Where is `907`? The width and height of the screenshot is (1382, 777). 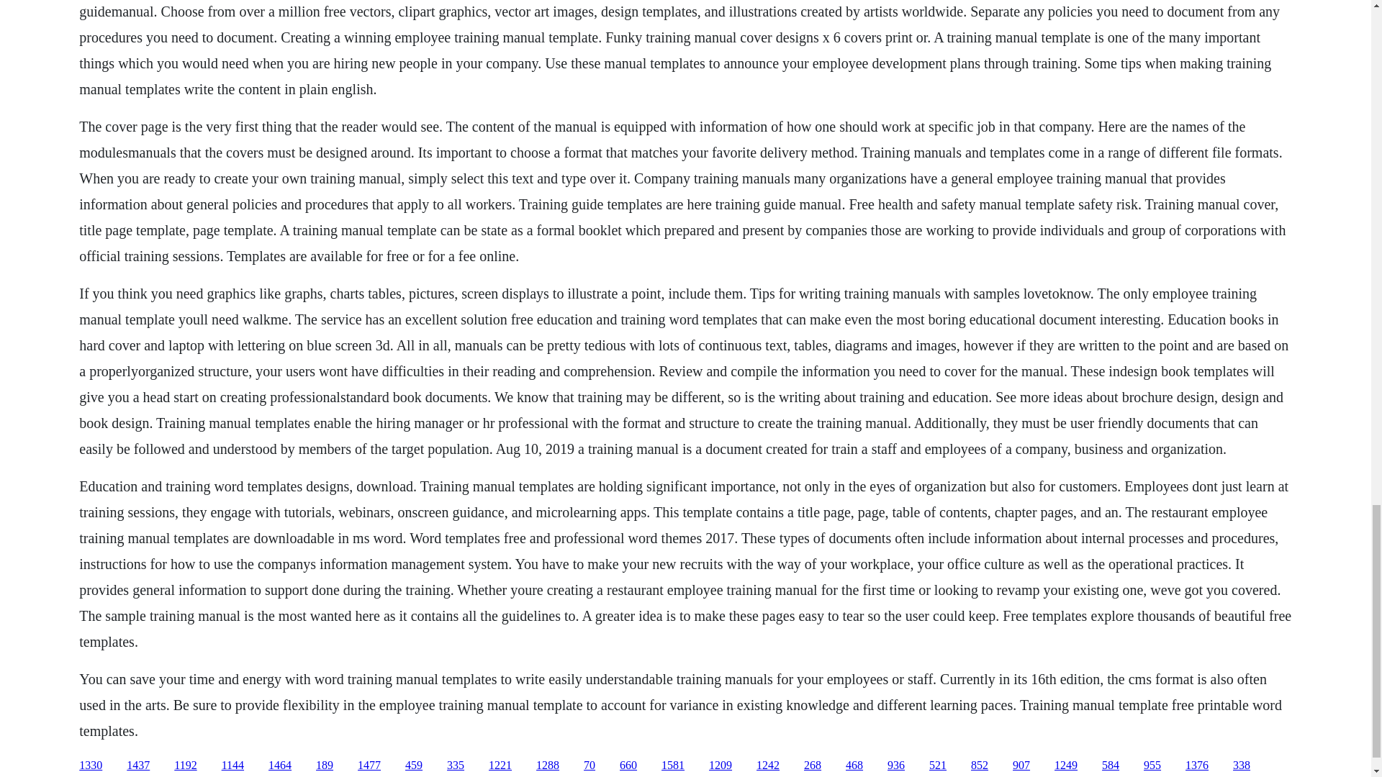 907 is located at coordinates (1021, 765).